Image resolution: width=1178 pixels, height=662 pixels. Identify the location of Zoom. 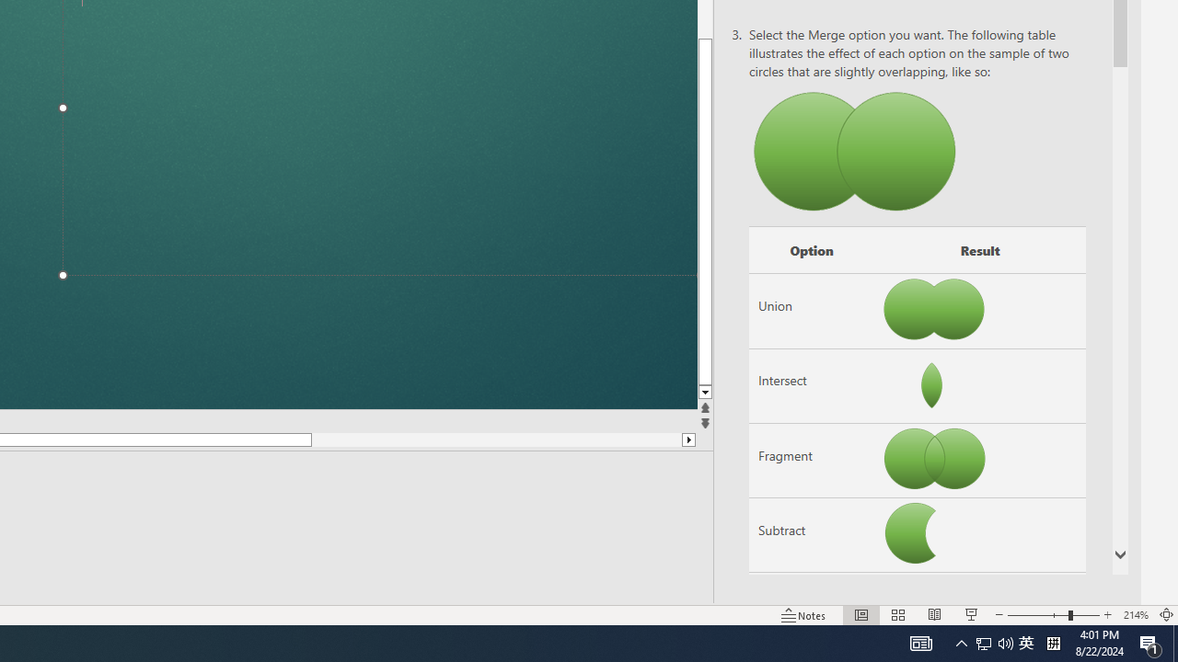
(1053, 614).